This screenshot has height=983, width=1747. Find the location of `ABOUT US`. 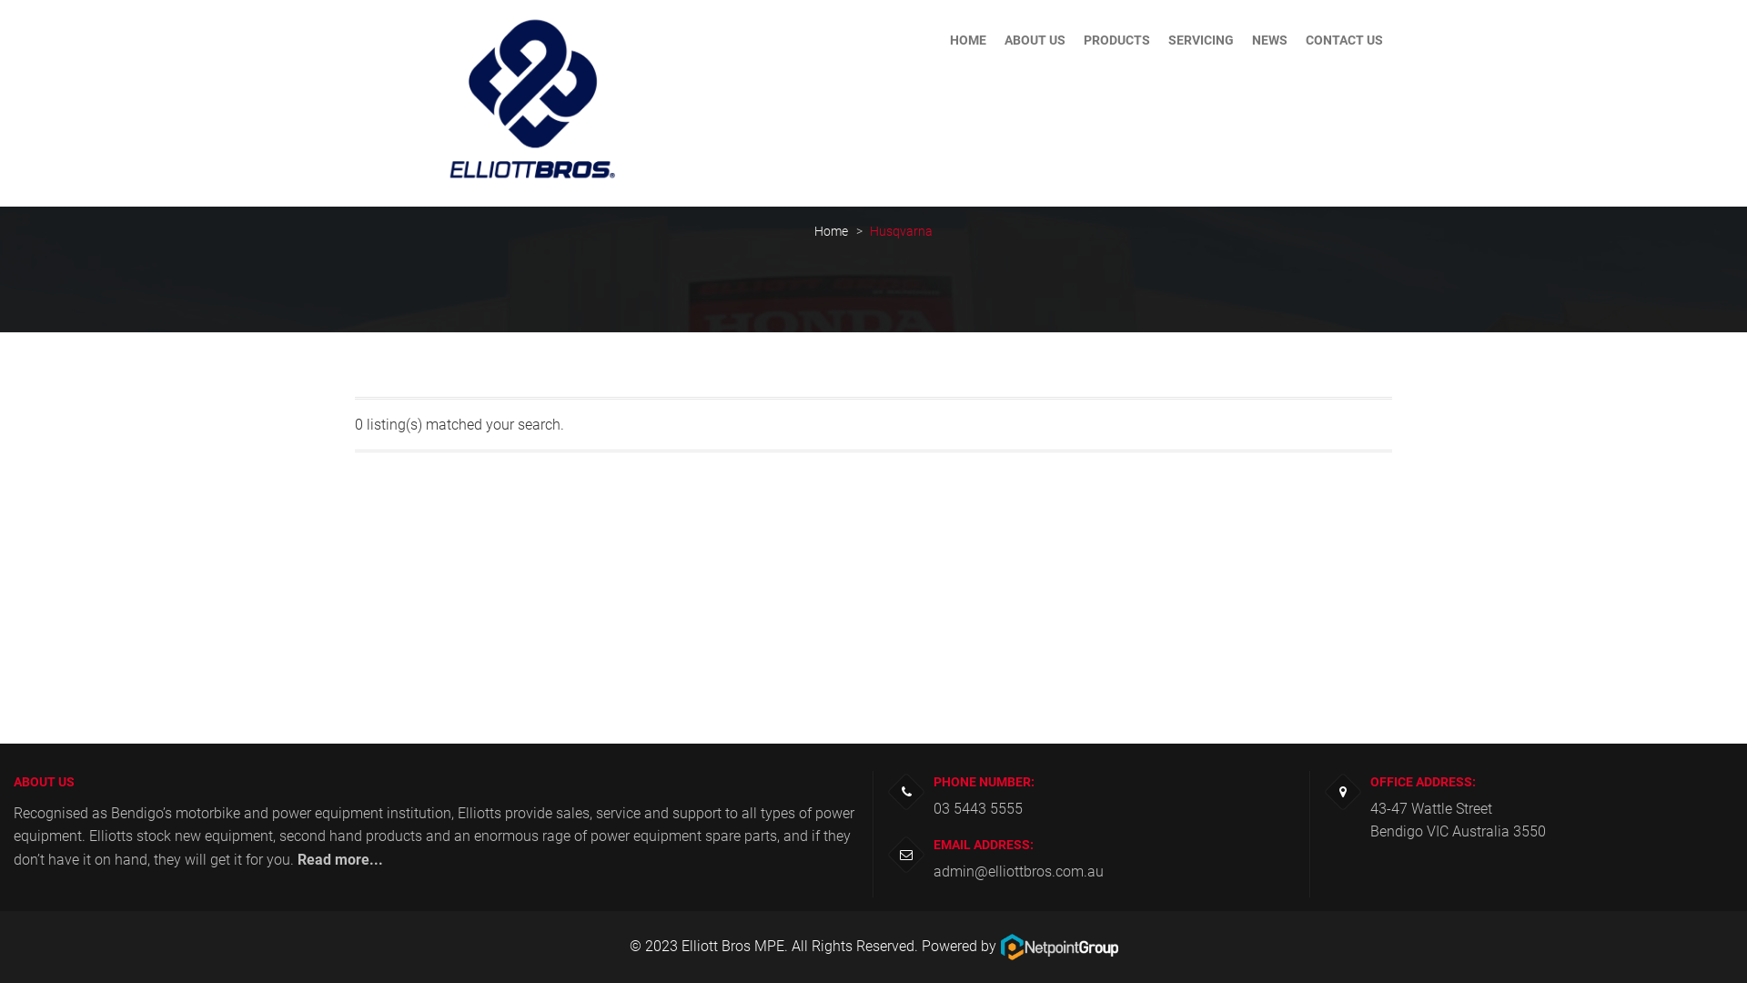

ABOUT US is located at coordinates (1035, 40).